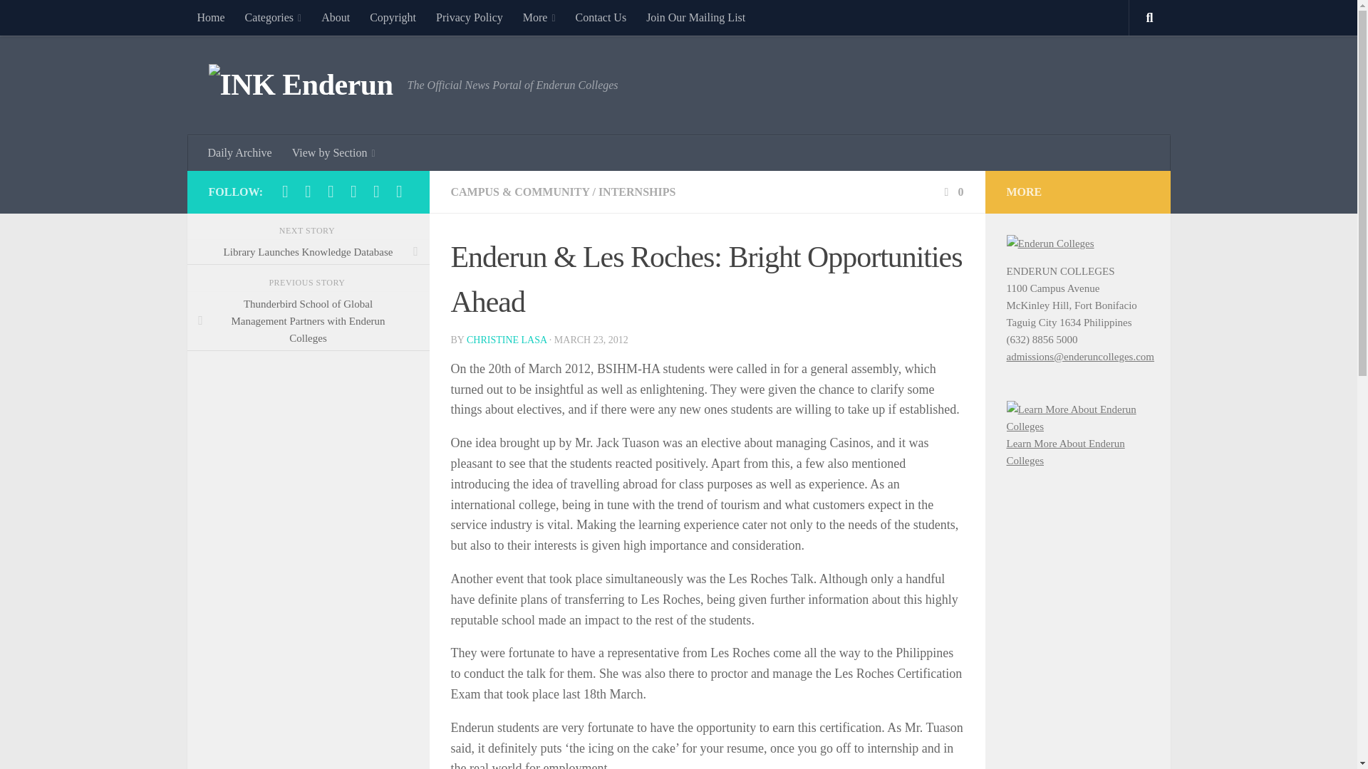  What do you see at coordinates (335, 17) in the screenshot?
I see `About` at bounding box center [335, 17].